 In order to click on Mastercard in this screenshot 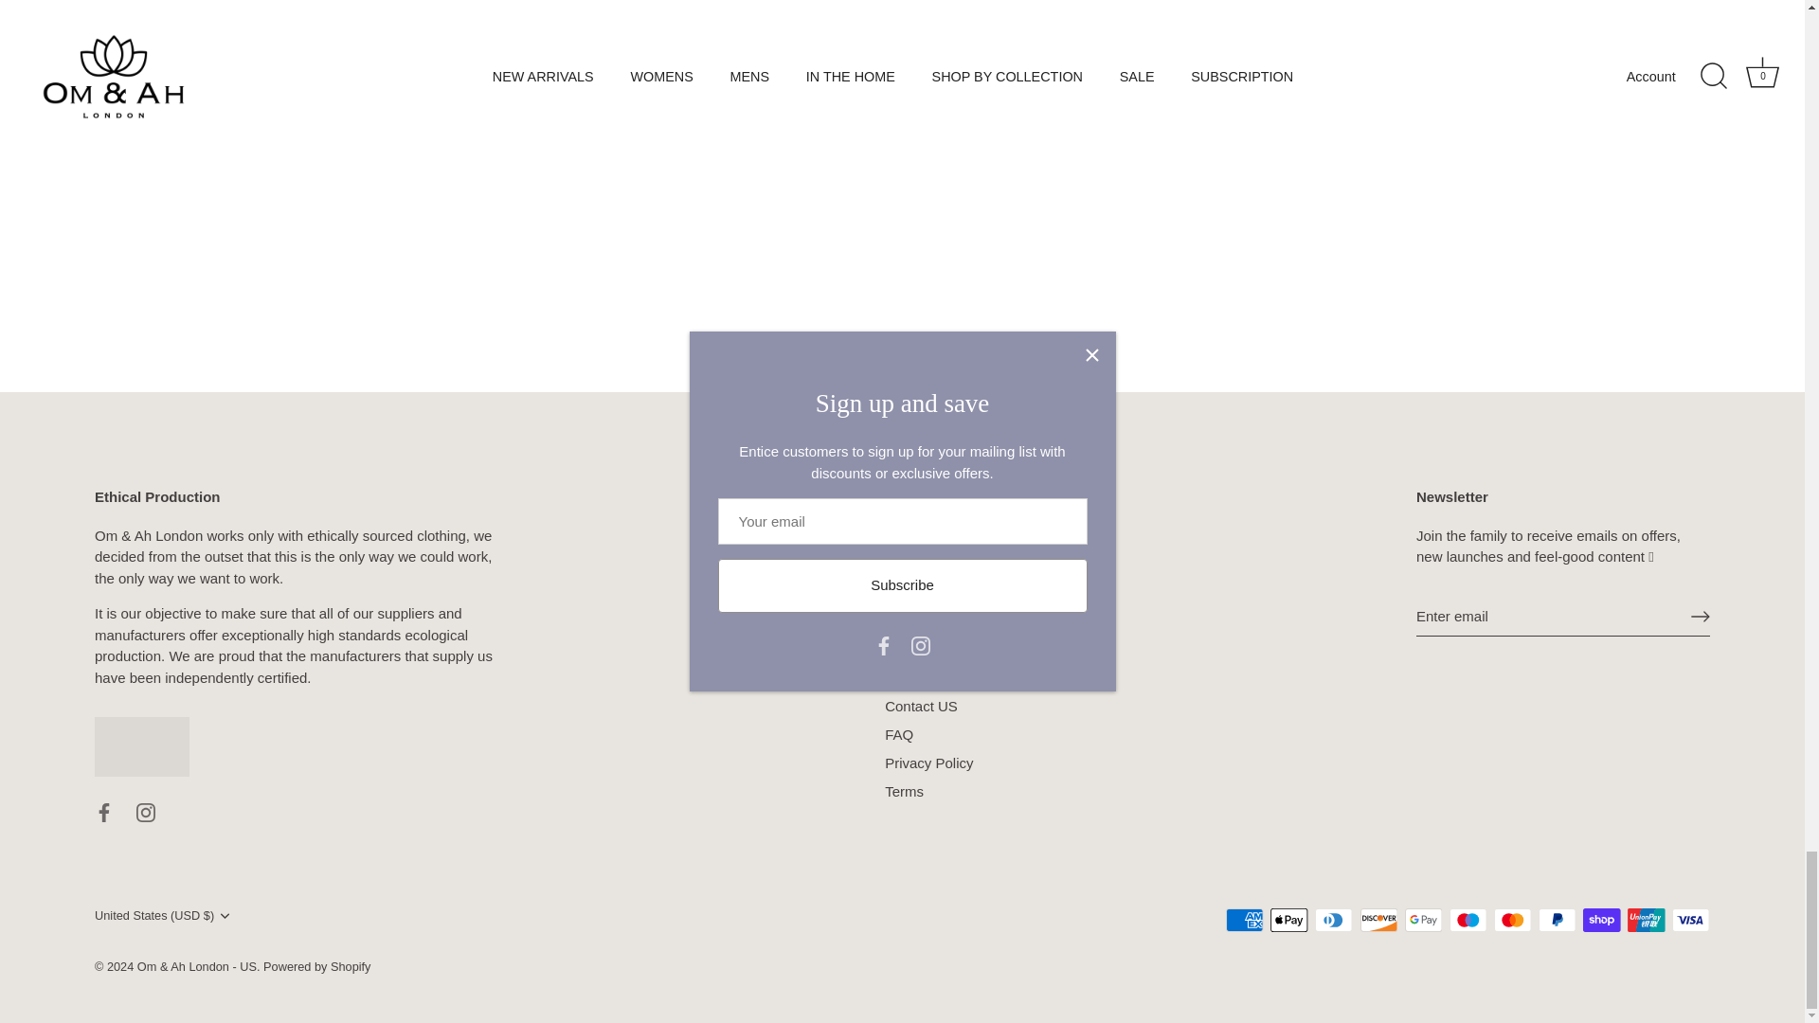, I will do `click(1512, 920)`.